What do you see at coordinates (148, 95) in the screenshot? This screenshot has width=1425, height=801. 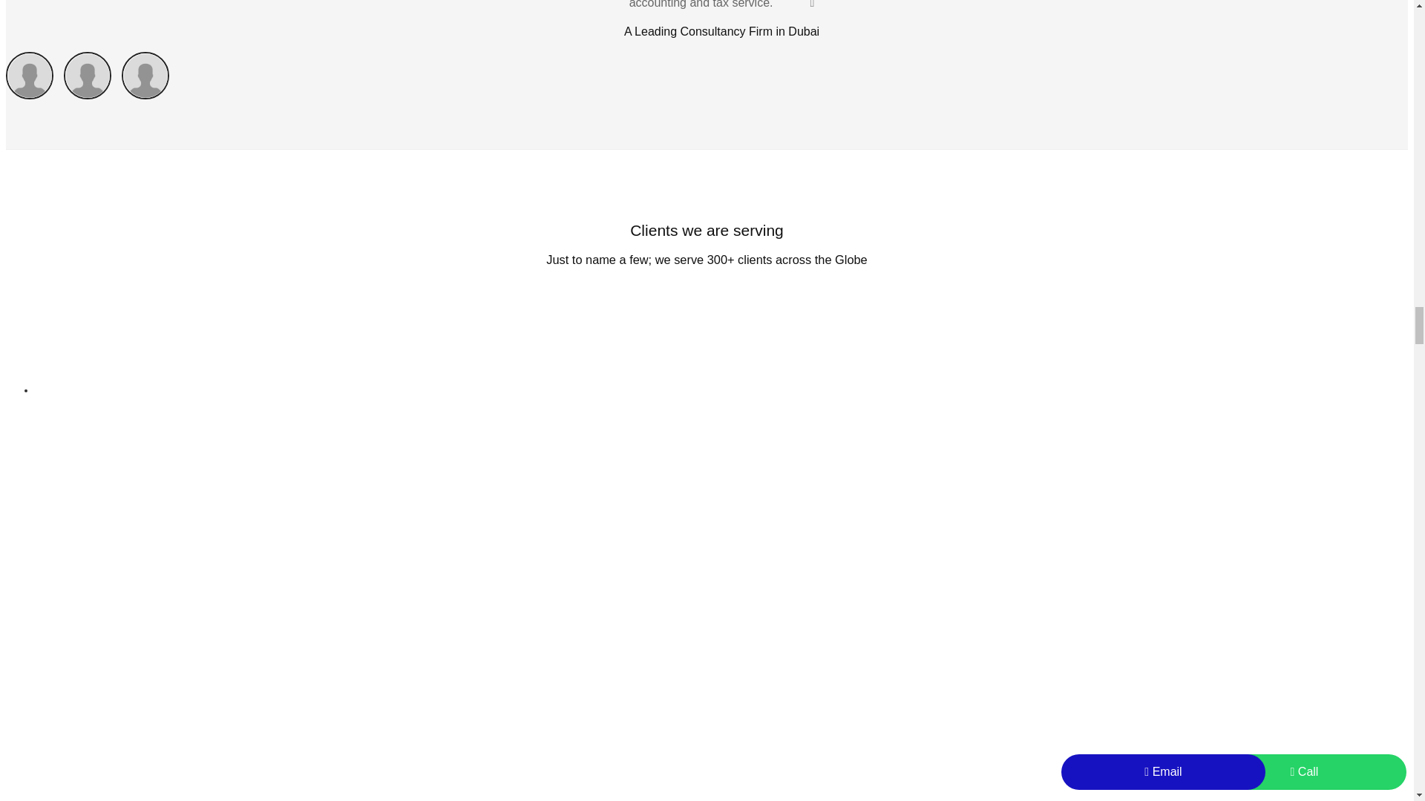 I see `A Leading Consultancy Firm in Dubai` at bounding box center [148, 95].